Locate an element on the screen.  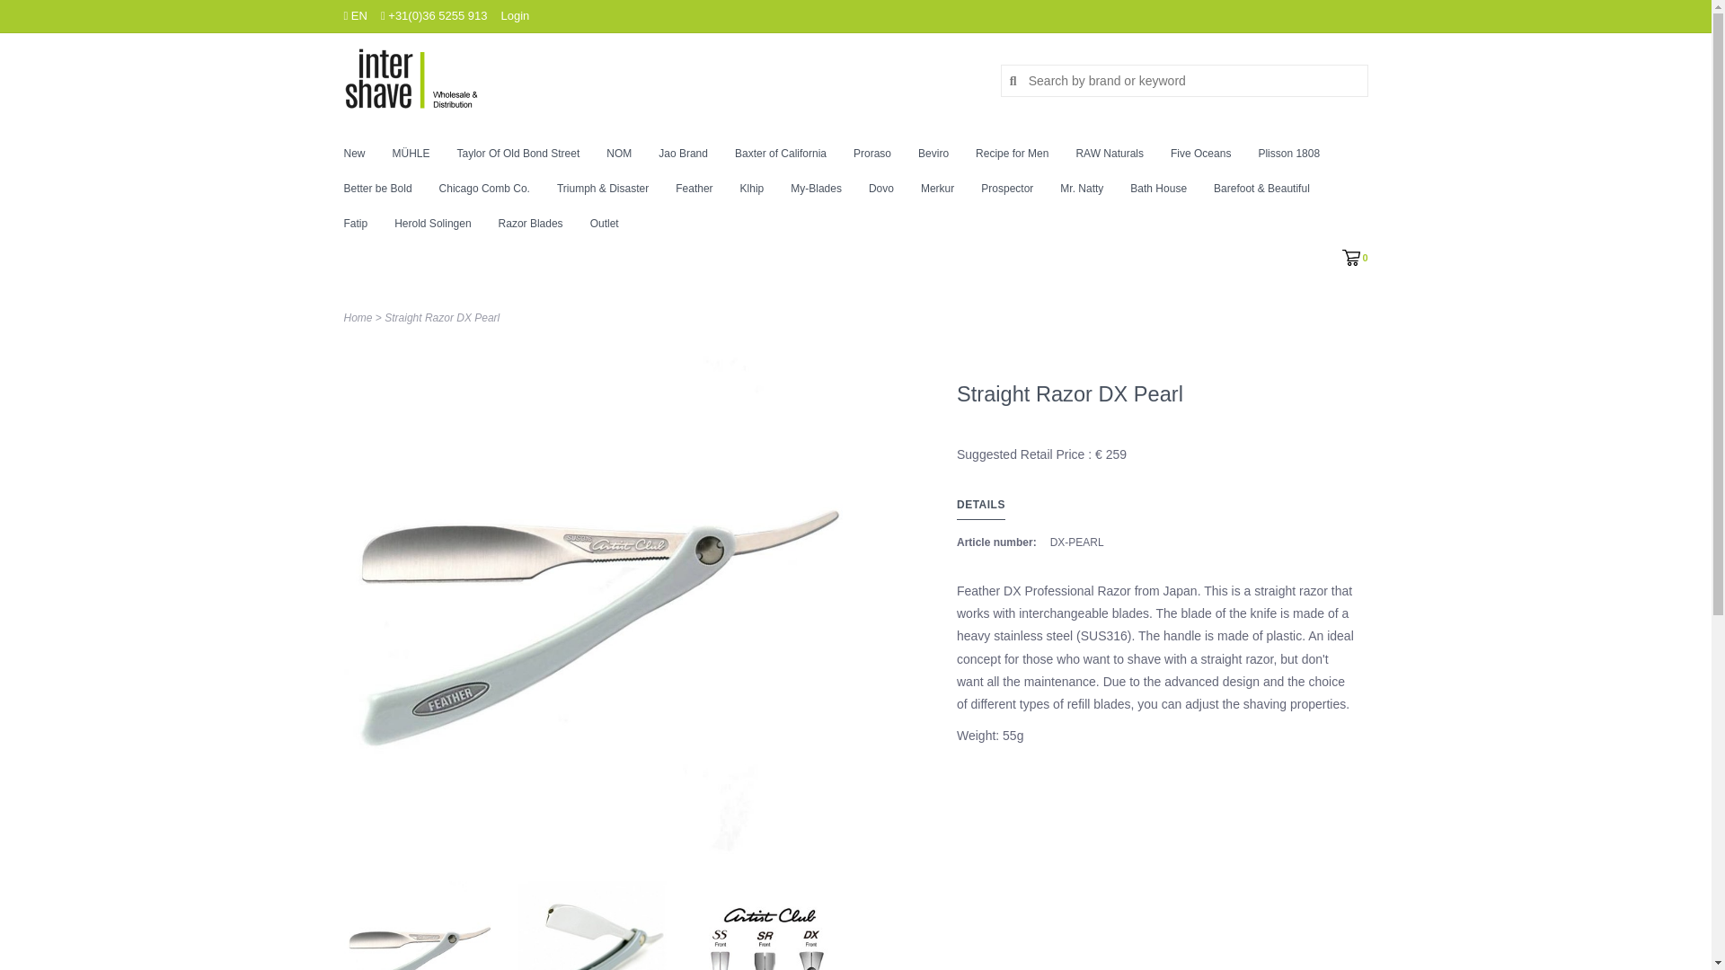
Login is located at coordinates (516, 14).